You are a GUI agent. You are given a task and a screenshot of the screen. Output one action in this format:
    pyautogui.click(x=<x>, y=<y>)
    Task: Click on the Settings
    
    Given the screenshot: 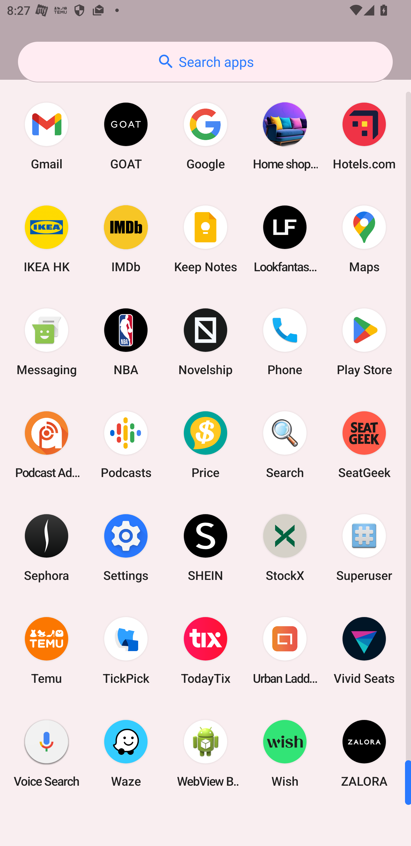 What is the action you would take?
    pyautogui.click(x=126, y=547)
    